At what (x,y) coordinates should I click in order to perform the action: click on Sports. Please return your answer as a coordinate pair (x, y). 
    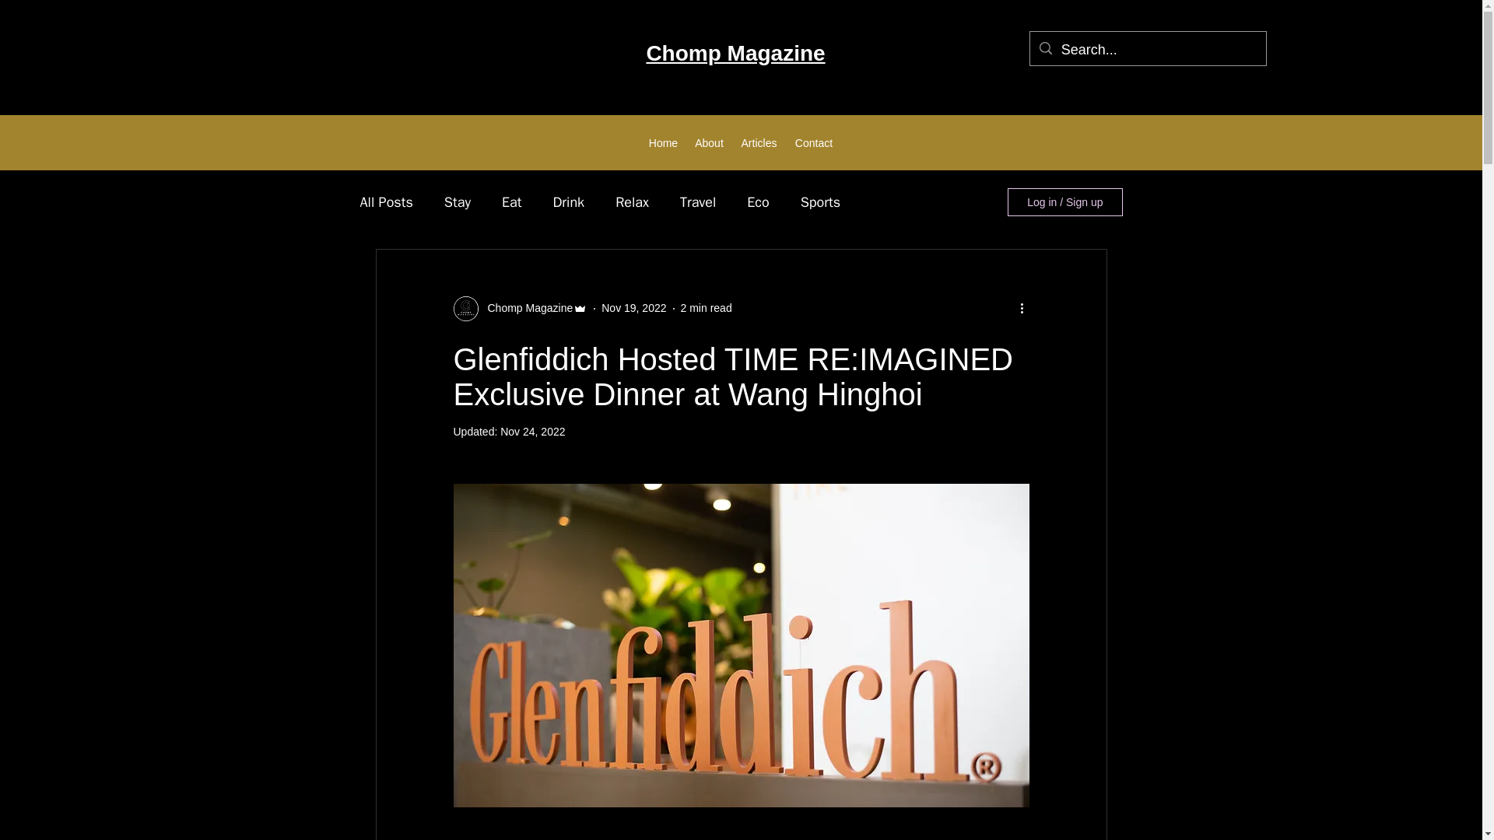
    Looking at the image, I should click on (820, 202).